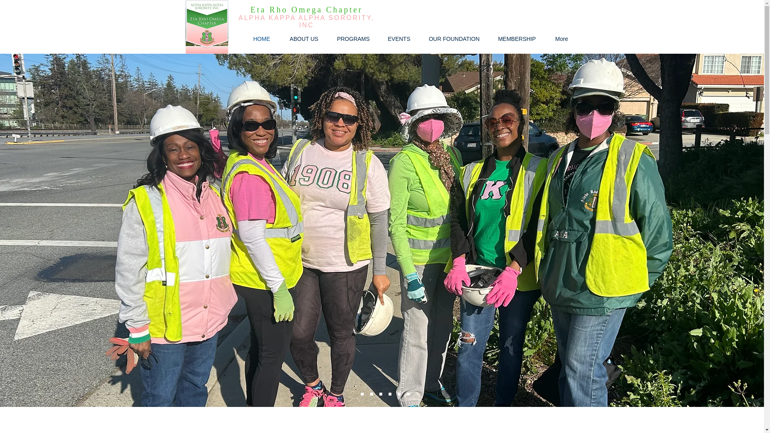 The height and width of the screenshot is (433, 770). I want to click on HOME, so click(261, 39).